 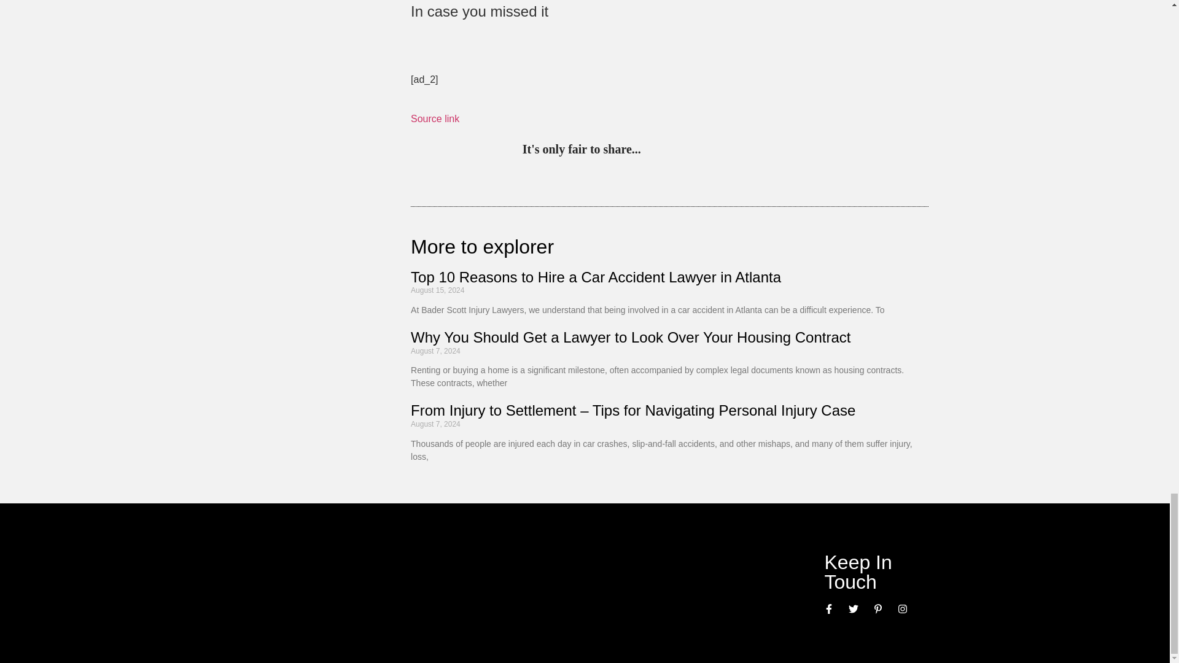 I want to click on email, so click(x=780, y=150).